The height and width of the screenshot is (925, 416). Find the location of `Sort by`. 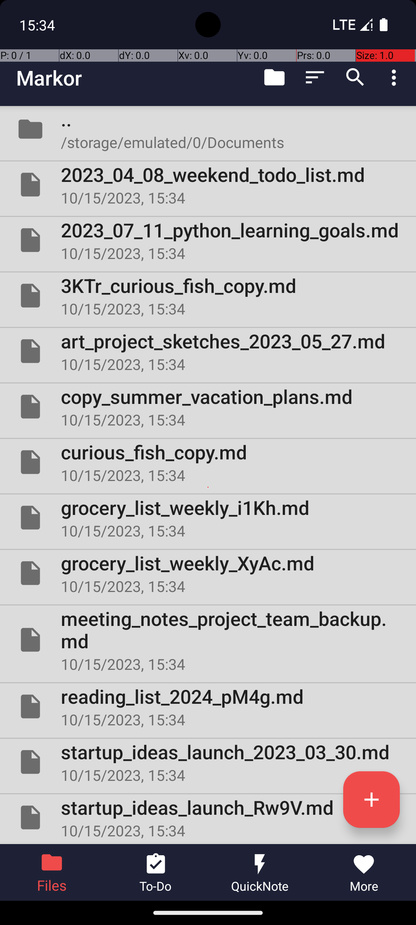

Sort by is located at coordinates (315, 77).